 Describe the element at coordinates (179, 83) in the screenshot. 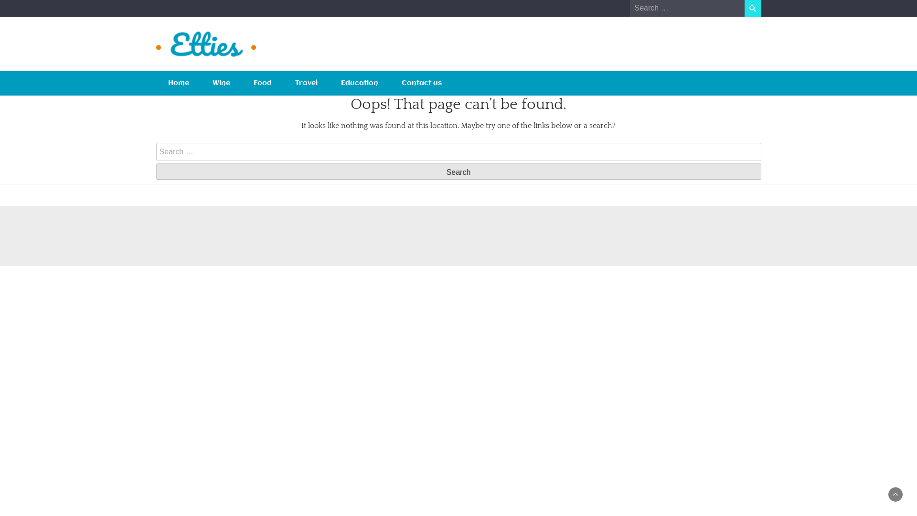

I see `Home` at that location.